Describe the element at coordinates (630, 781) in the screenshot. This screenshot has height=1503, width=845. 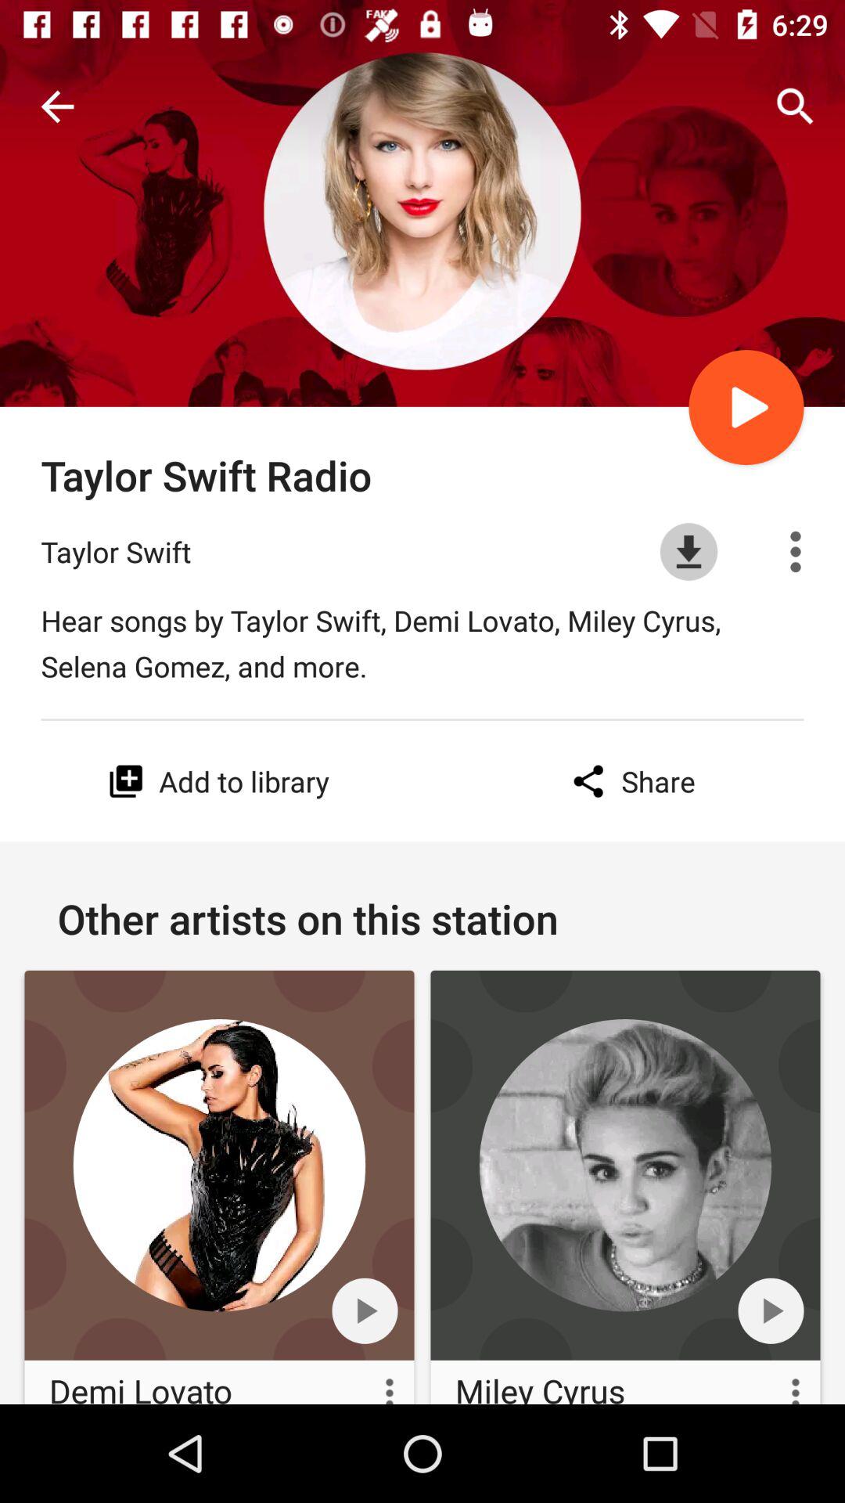
I see `click on share` at that location.